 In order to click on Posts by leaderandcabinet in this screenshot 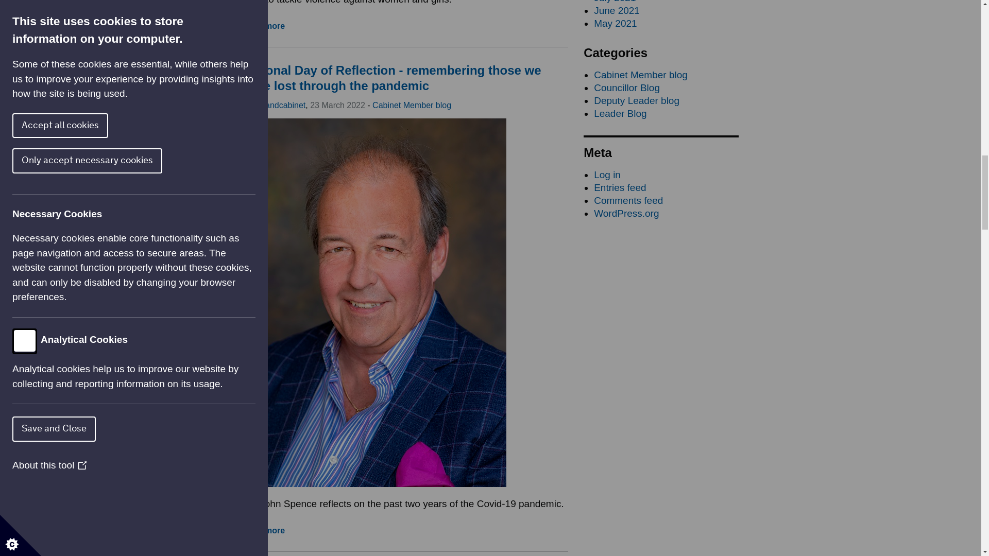, I will do `click(274, 105)`.